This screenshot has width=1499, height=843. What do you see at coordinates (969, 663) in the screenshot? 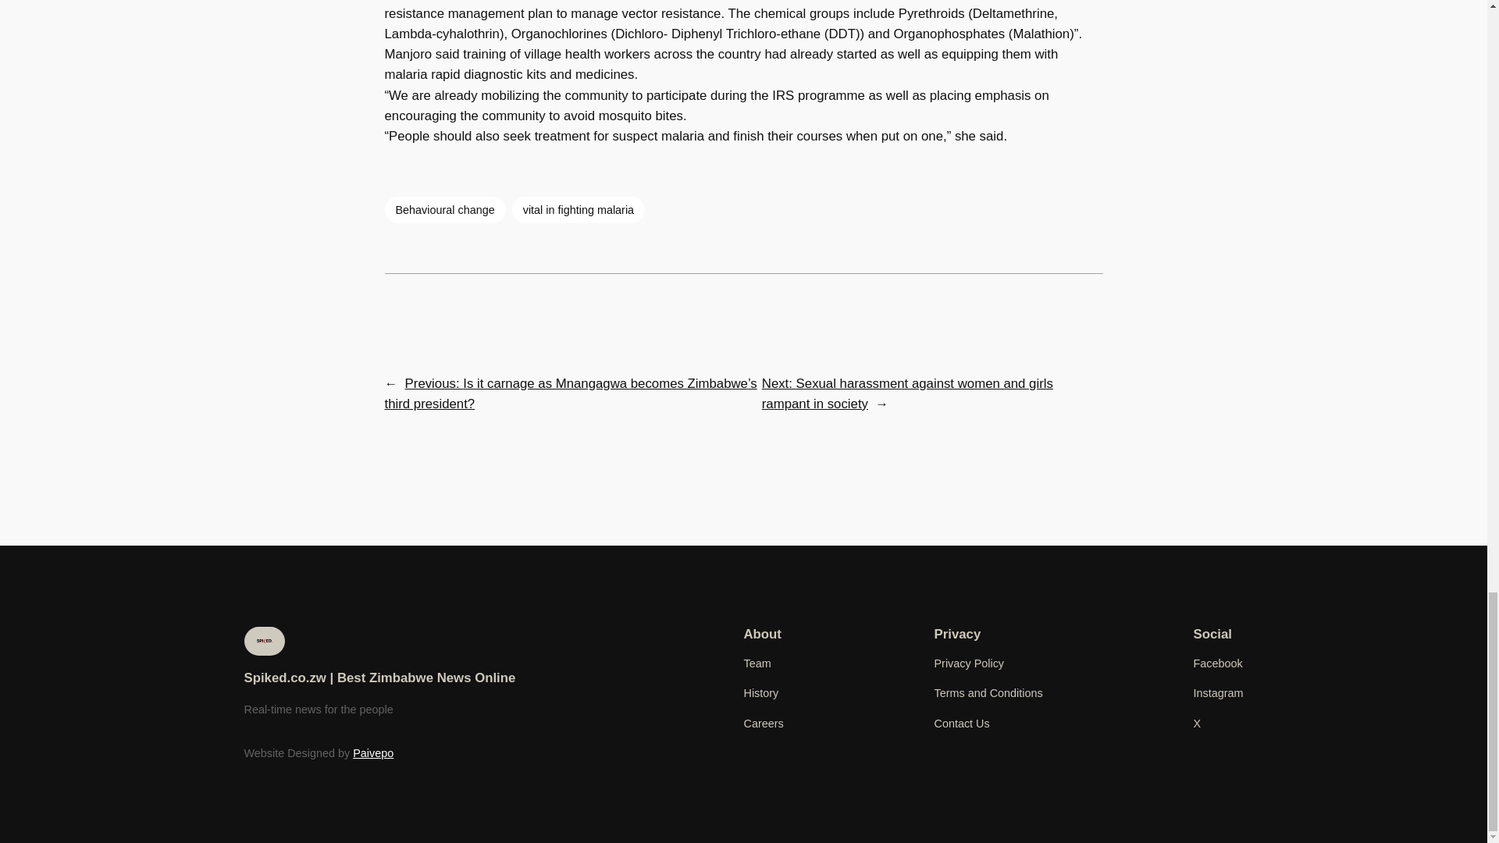
I see `Privacy Policy` at bounding box center [969, 663].